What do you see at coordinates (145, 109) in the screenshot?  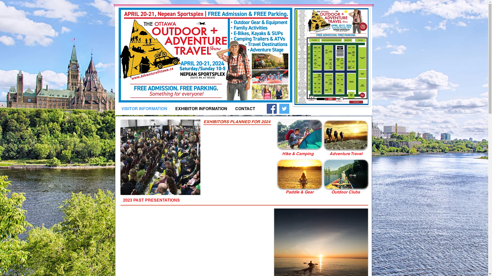 I see `VISITOR INFORMATION` at bounding box center [145, 109].